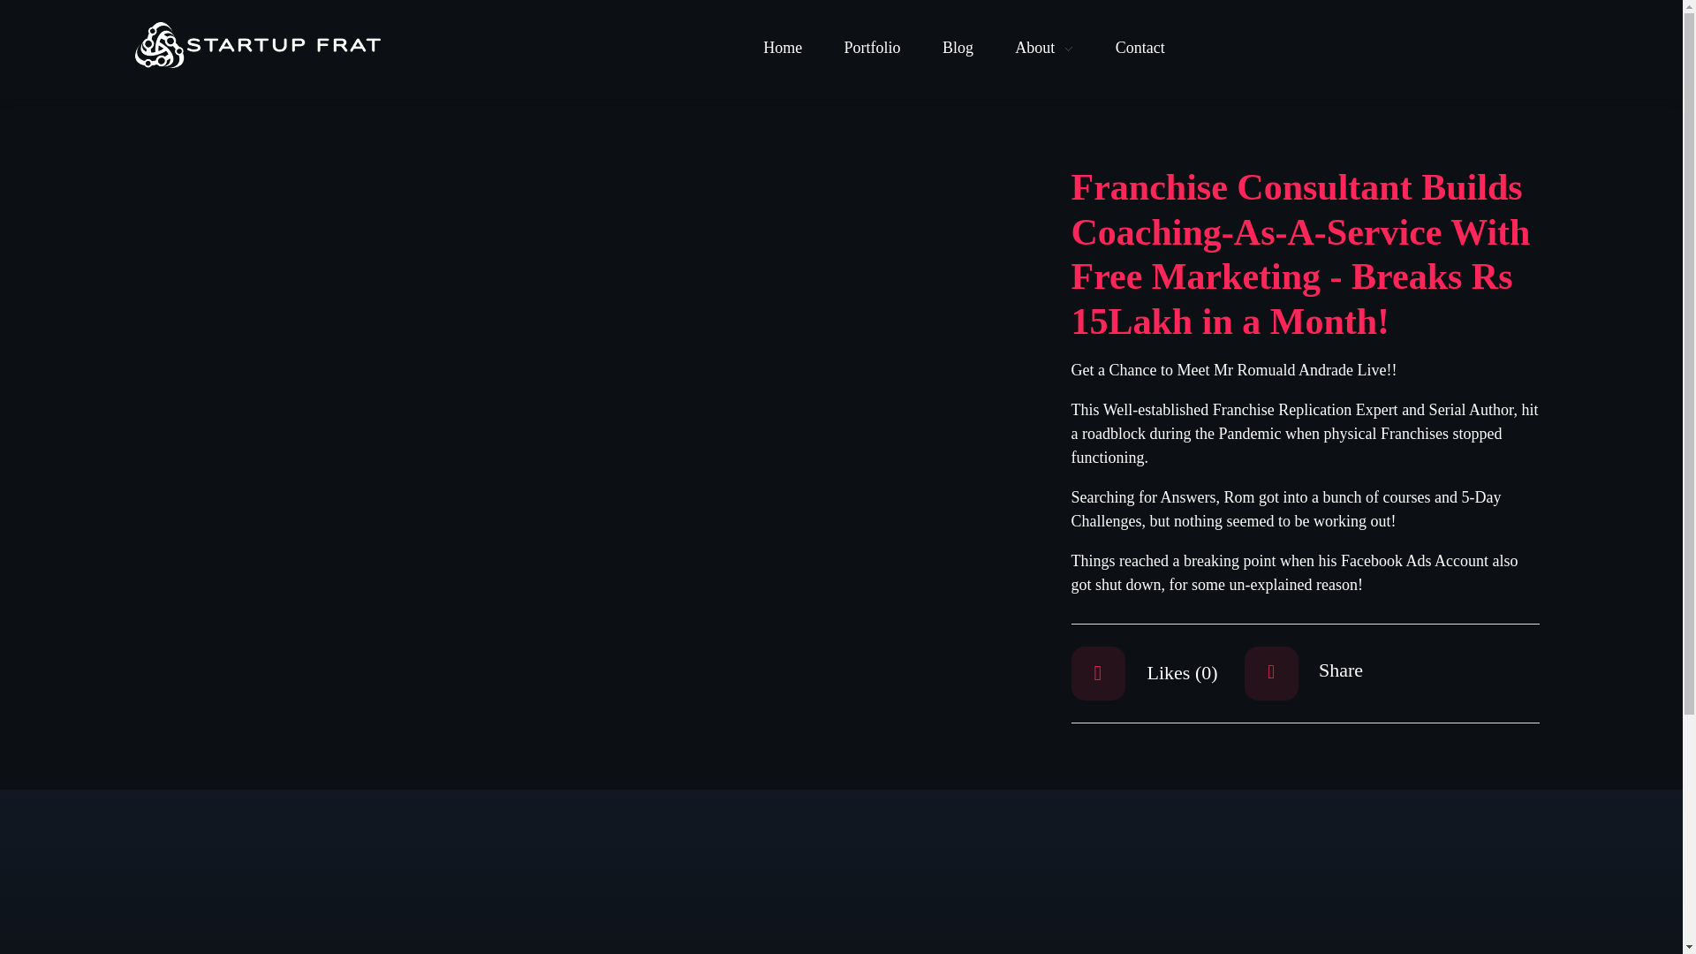  Describe the element at coordinates (958, 48) in the screenshot. I see `Blog` at that location.